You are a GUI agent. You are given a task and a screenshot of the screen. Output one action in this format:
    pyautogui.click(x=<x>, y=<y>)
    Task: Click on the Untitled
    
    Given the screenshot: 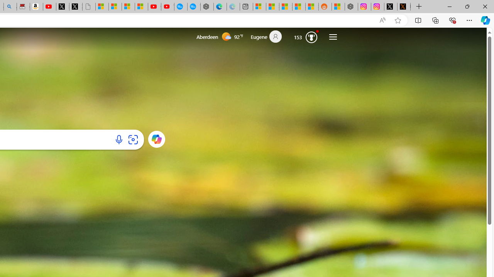 What is the action you would take?
    pyautogui.click(x=89, y=7)
    